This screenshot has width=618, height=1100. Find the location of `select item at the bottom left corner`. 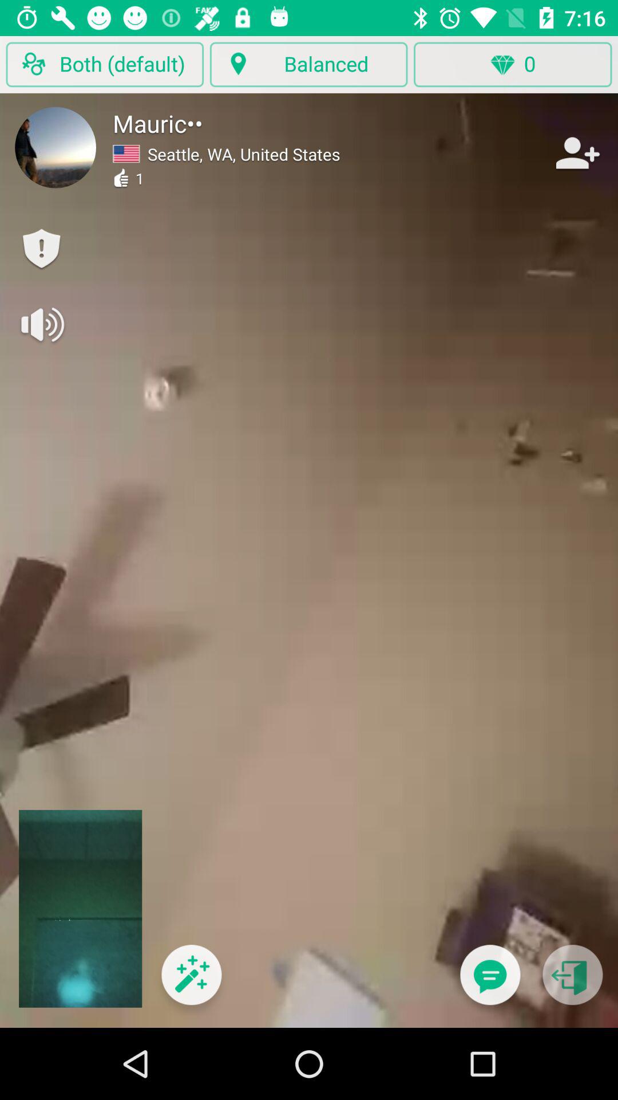

select item at the bottom left corner is located at coordinates (191, 982).